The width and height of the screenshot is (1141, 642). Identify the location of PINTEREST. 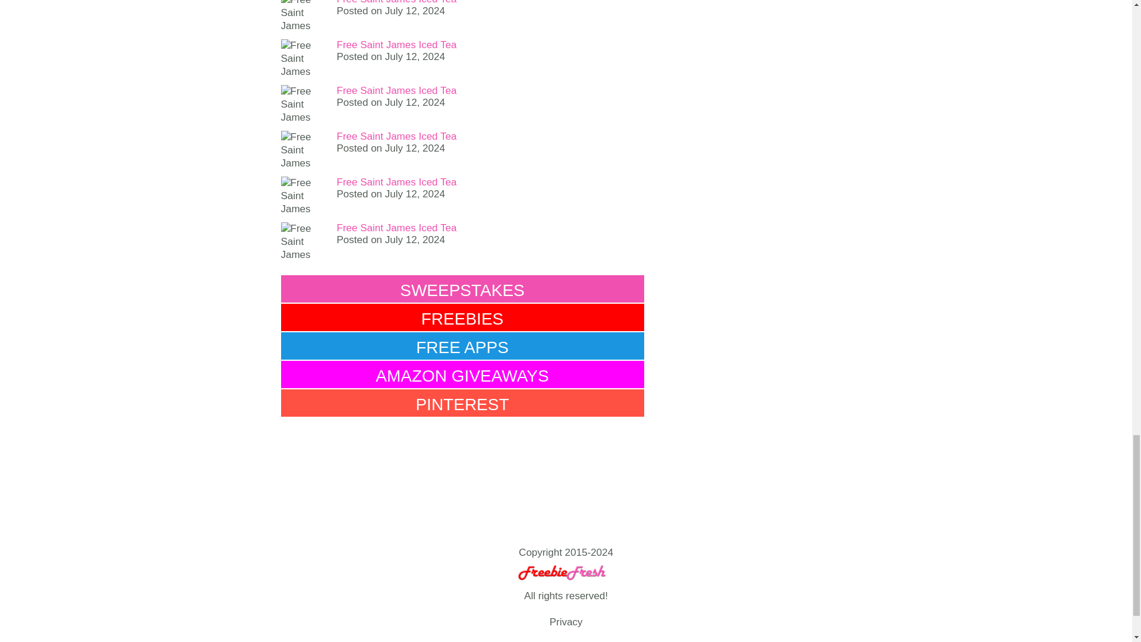
(462, 402).